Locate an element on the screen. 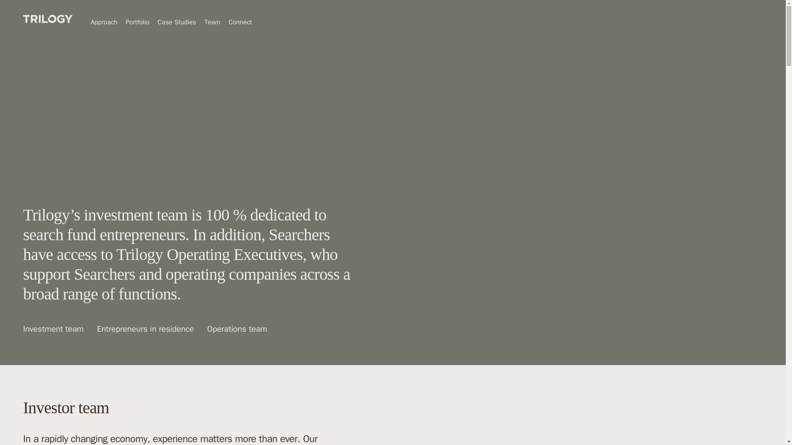 This screenshot has height=445, width=792. Approach is located at coordinates (104, 22).